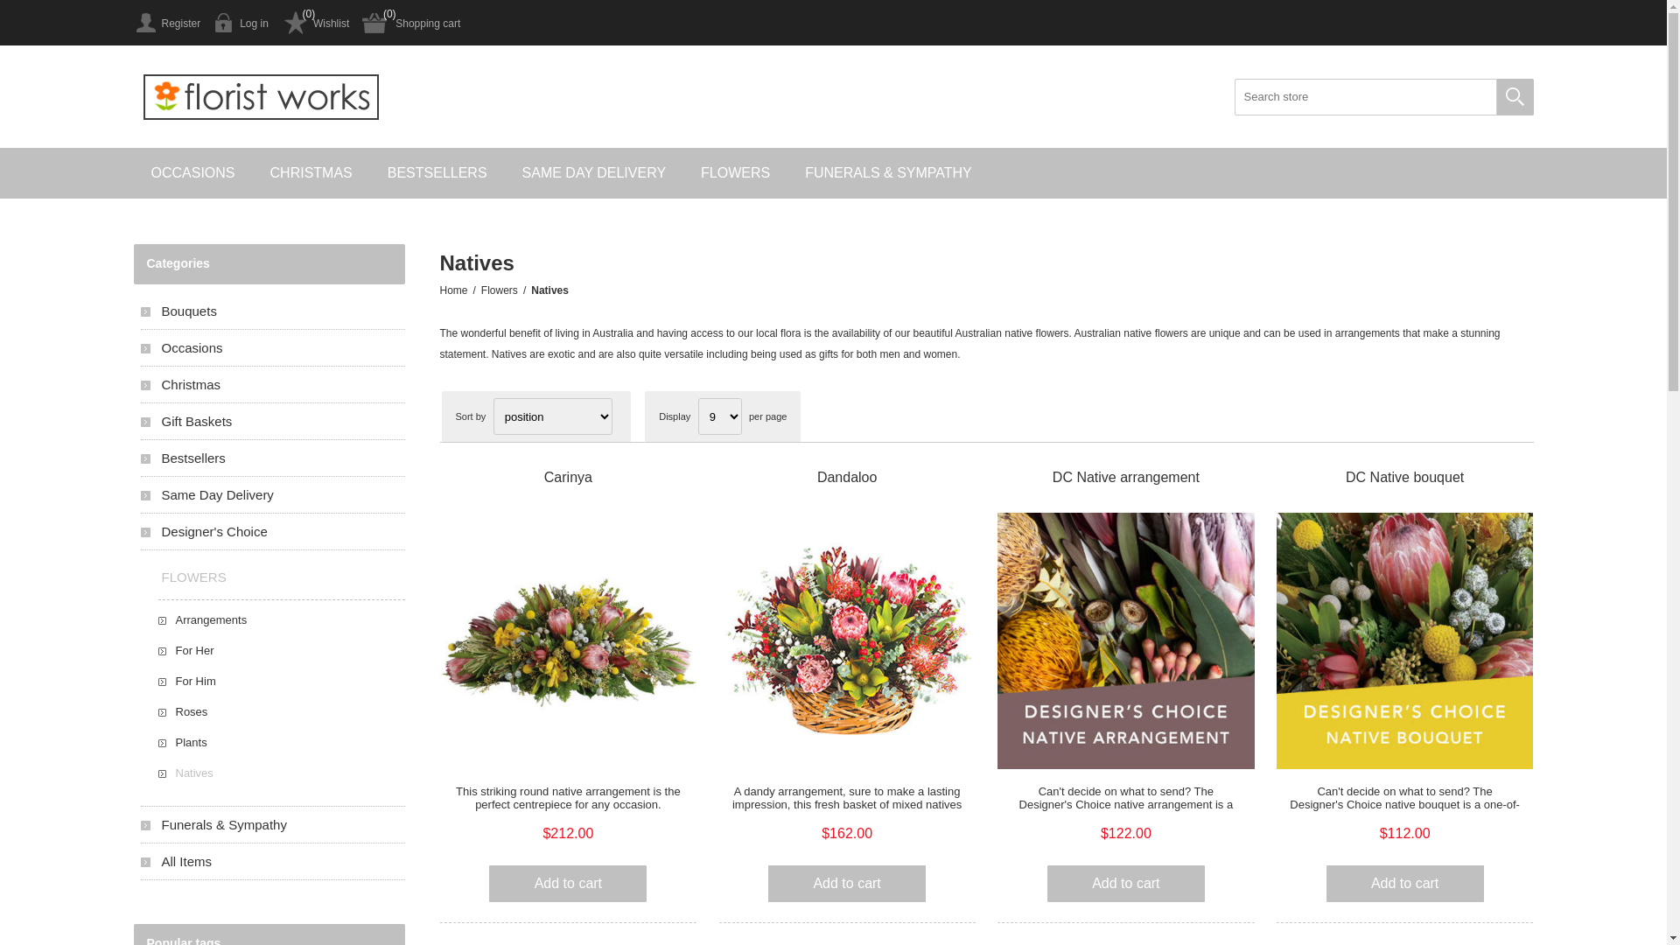  What do you see at coordinates (1515, 97) in the screenshot?
I see `Search` at bounding box center [1515, 97].